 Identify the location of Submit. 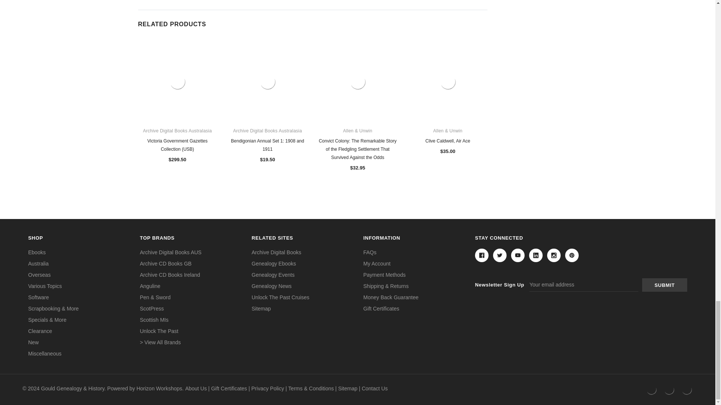
(665, 285).